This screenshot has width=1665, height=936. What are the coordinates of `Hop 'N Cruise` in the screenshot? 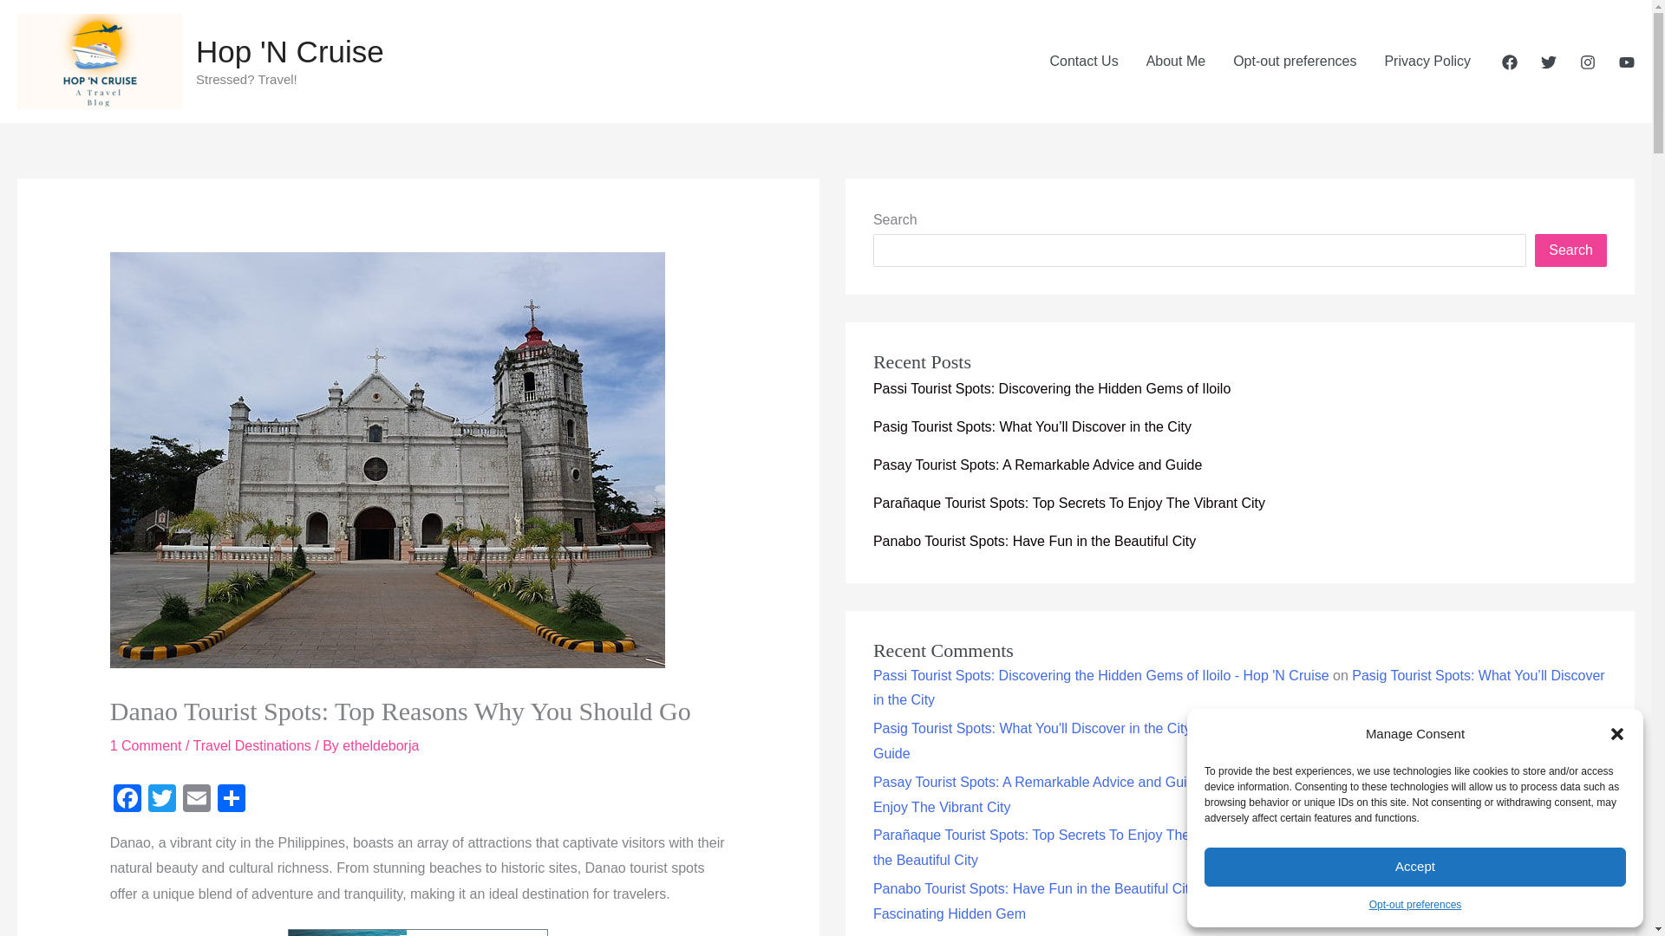 It's located at (290, 50).